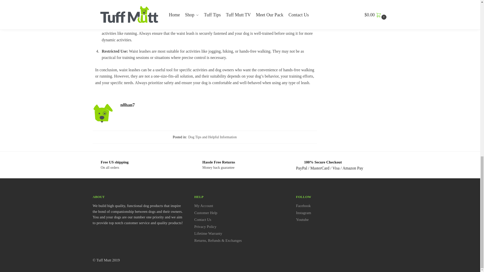  Describe the element at coordinates (205, 227) in the screenshot. I see `Privacy Policy` at that location.